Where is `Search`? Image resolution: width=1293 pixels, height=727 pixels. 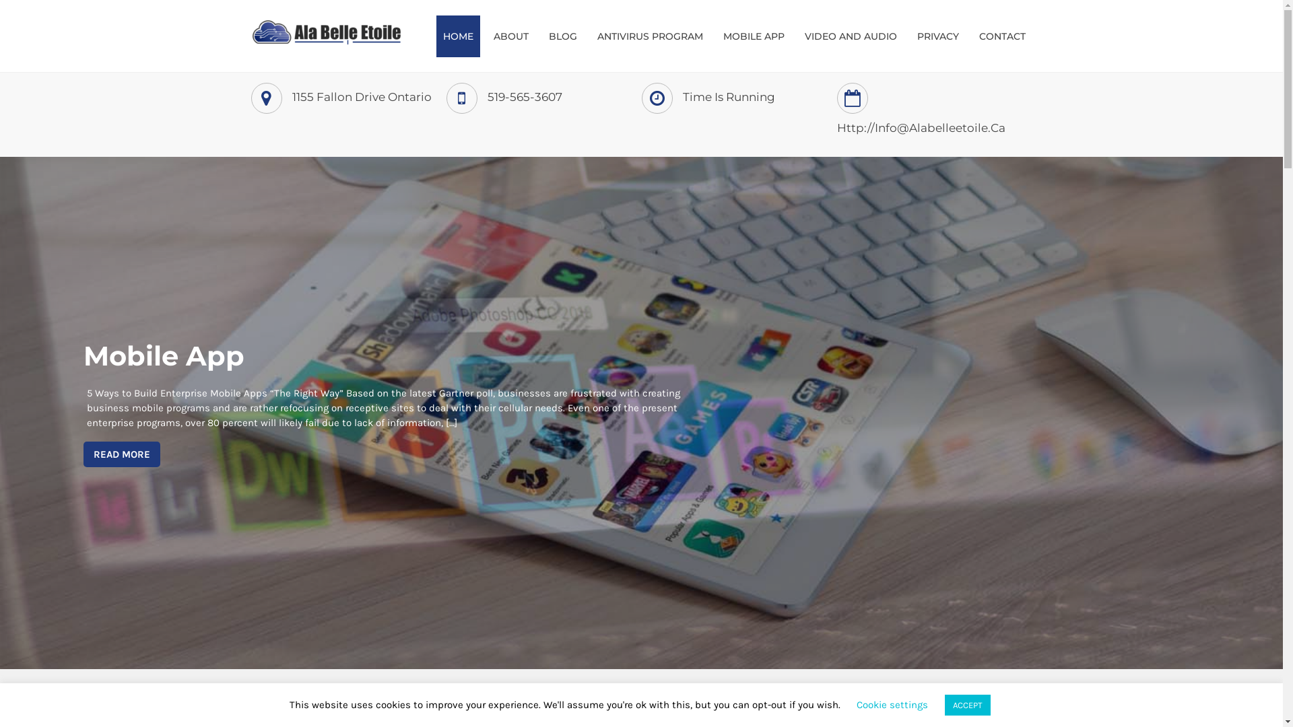
Search is located at coordinates (995, 711).